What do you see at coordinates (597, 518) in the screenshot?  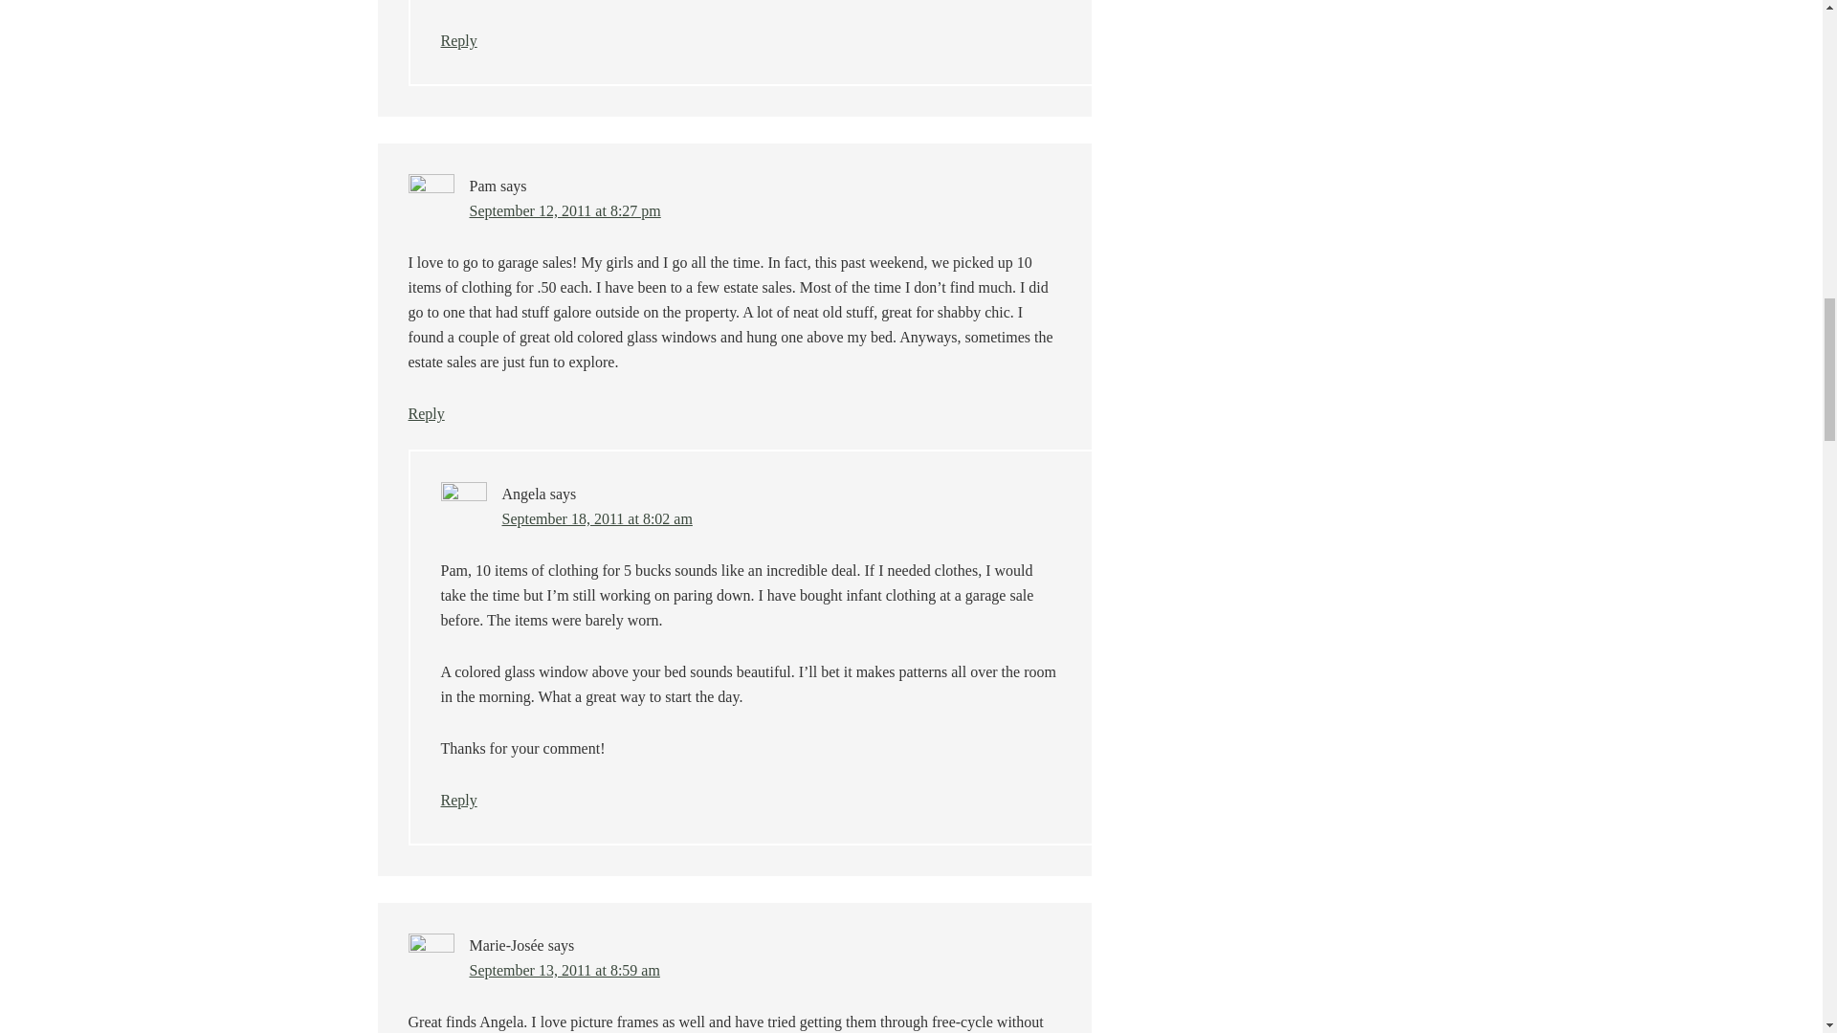 I see `September 18, 2011 at 8:02 am` at bounding box center [597, 518].